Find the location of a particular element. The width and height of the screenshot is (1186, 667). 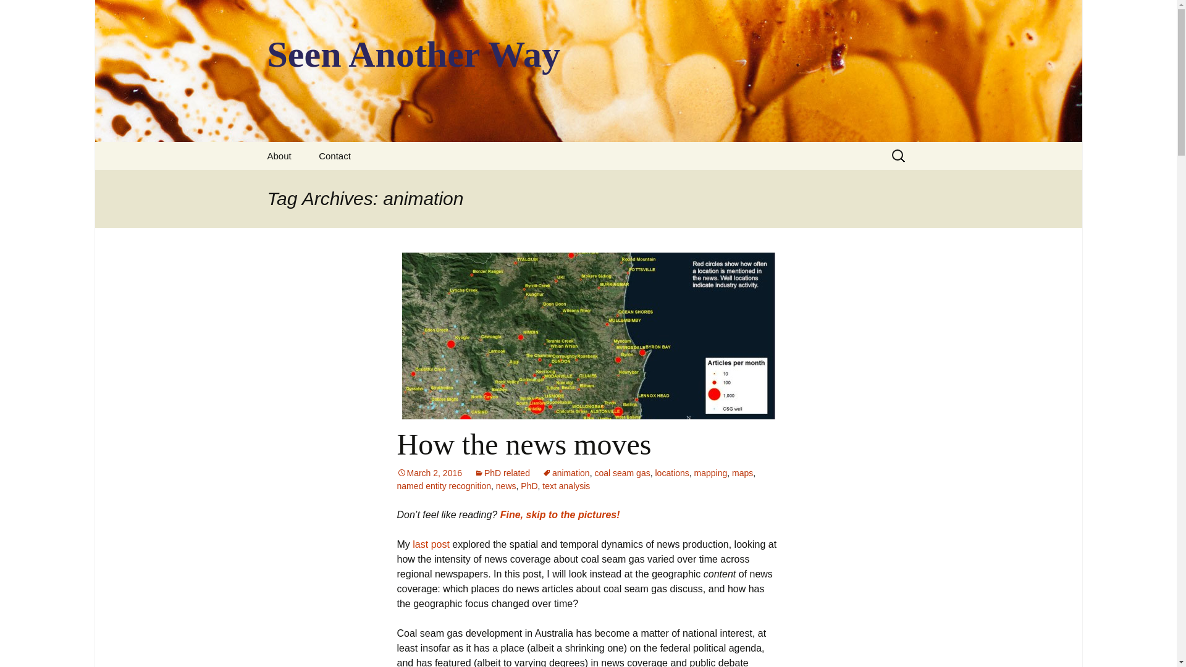

Fine, skip to the pictures! is located at coordinates (560, 515).